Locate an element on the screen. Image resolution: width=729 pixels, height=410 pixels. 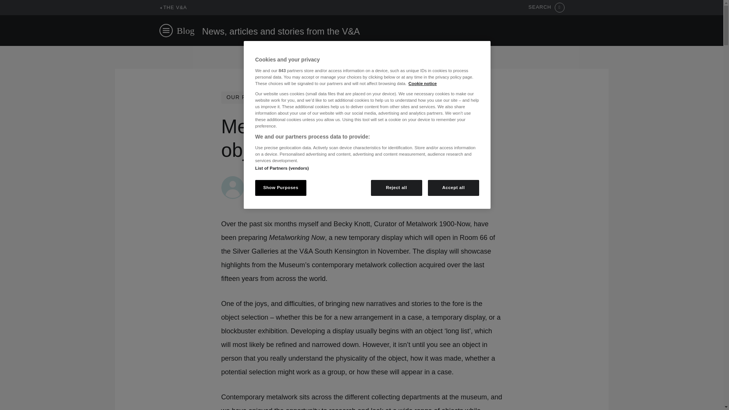
Clementine Loustric is located at coordinates (276, 180).